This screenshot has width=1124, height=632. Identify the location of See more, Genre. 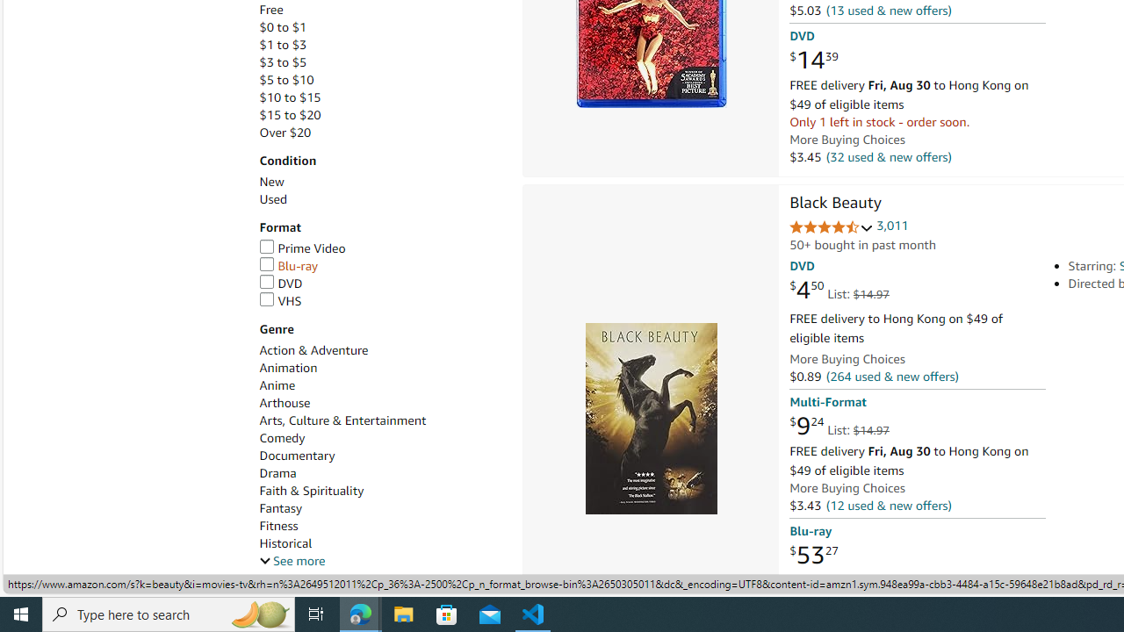
(292, 561).